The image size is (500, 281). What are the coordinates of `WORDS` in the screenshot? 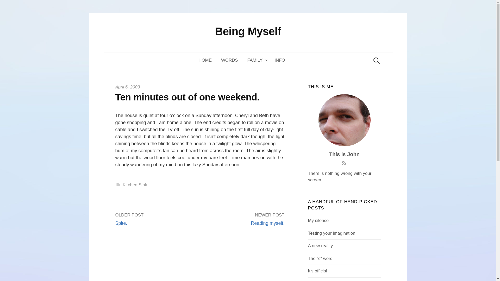 It's located at (229, 60).